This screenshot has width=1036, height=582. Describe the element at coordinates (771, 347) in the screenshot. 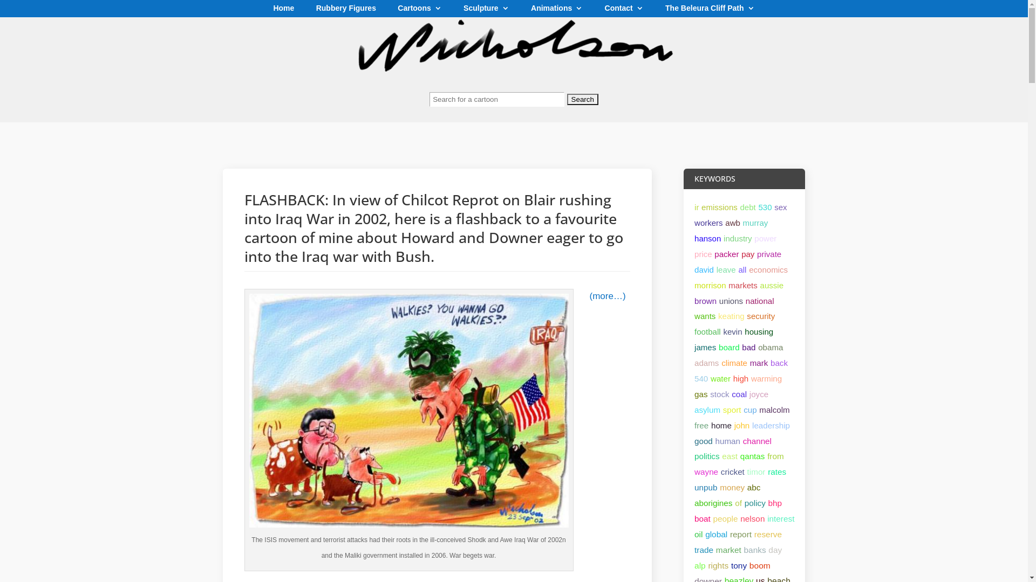

I see `obama` at that location.